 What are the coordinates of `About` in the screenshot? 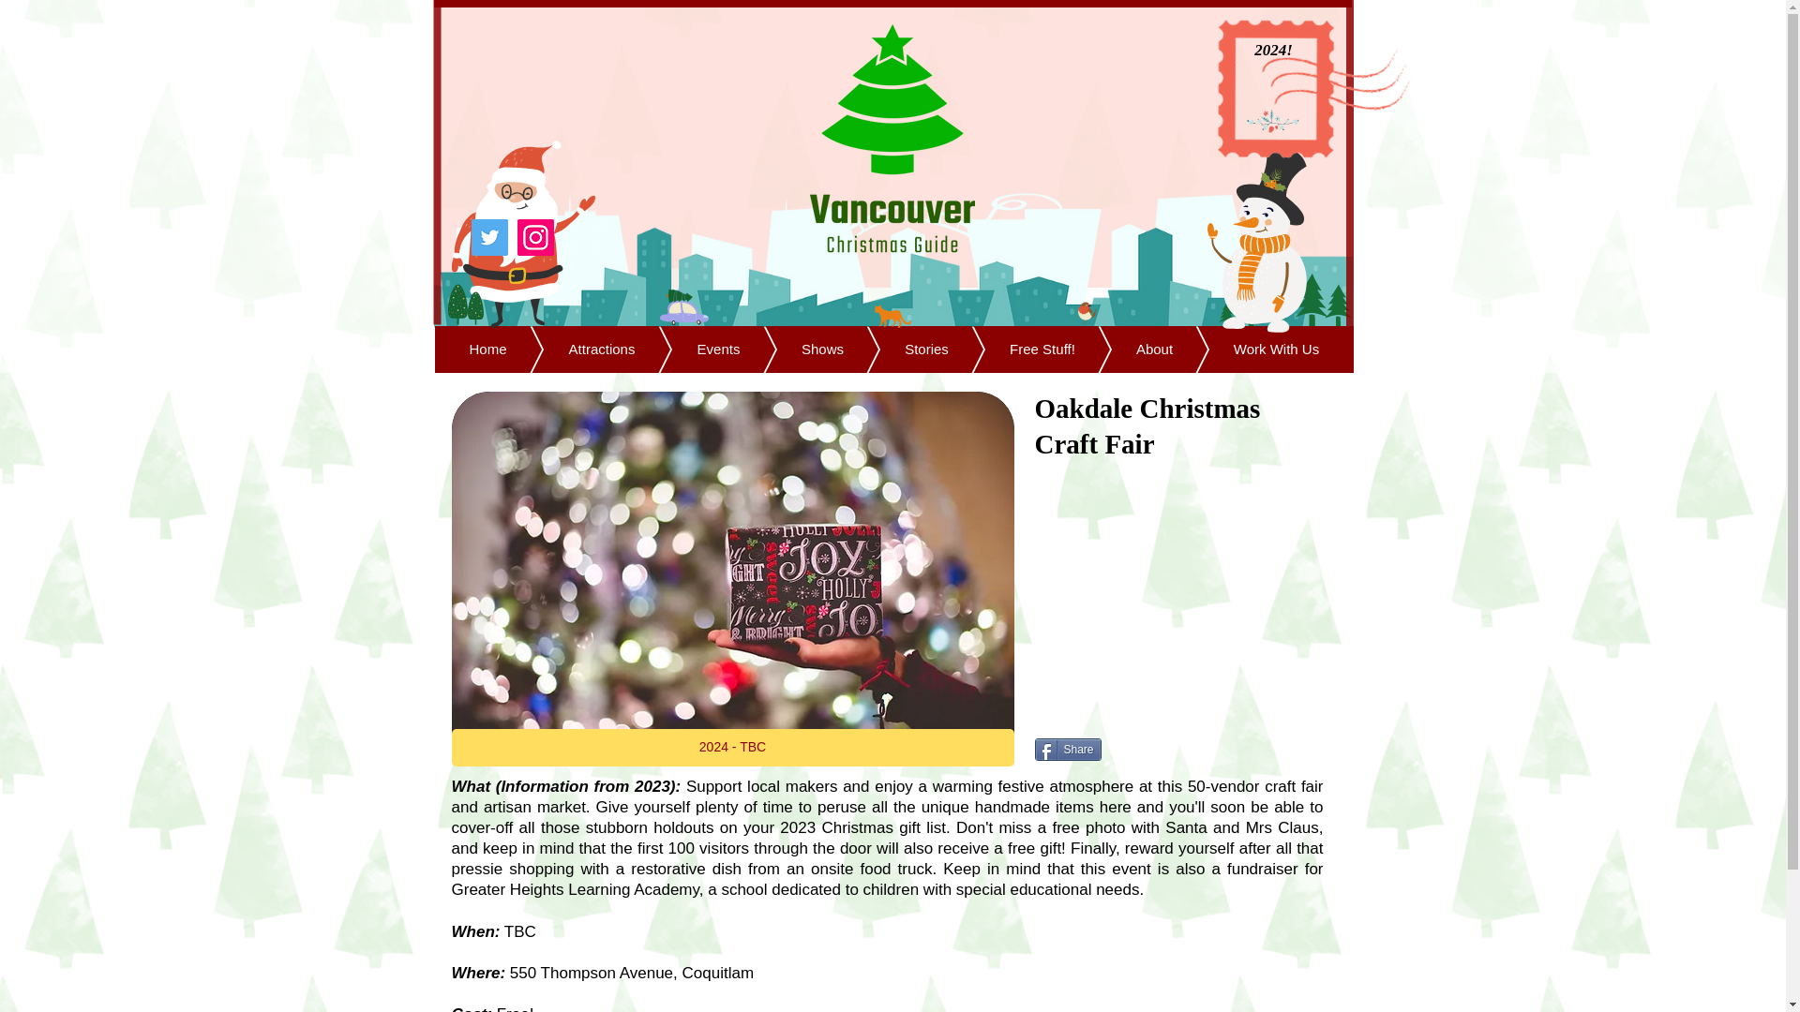 It's located at (1127, 349).